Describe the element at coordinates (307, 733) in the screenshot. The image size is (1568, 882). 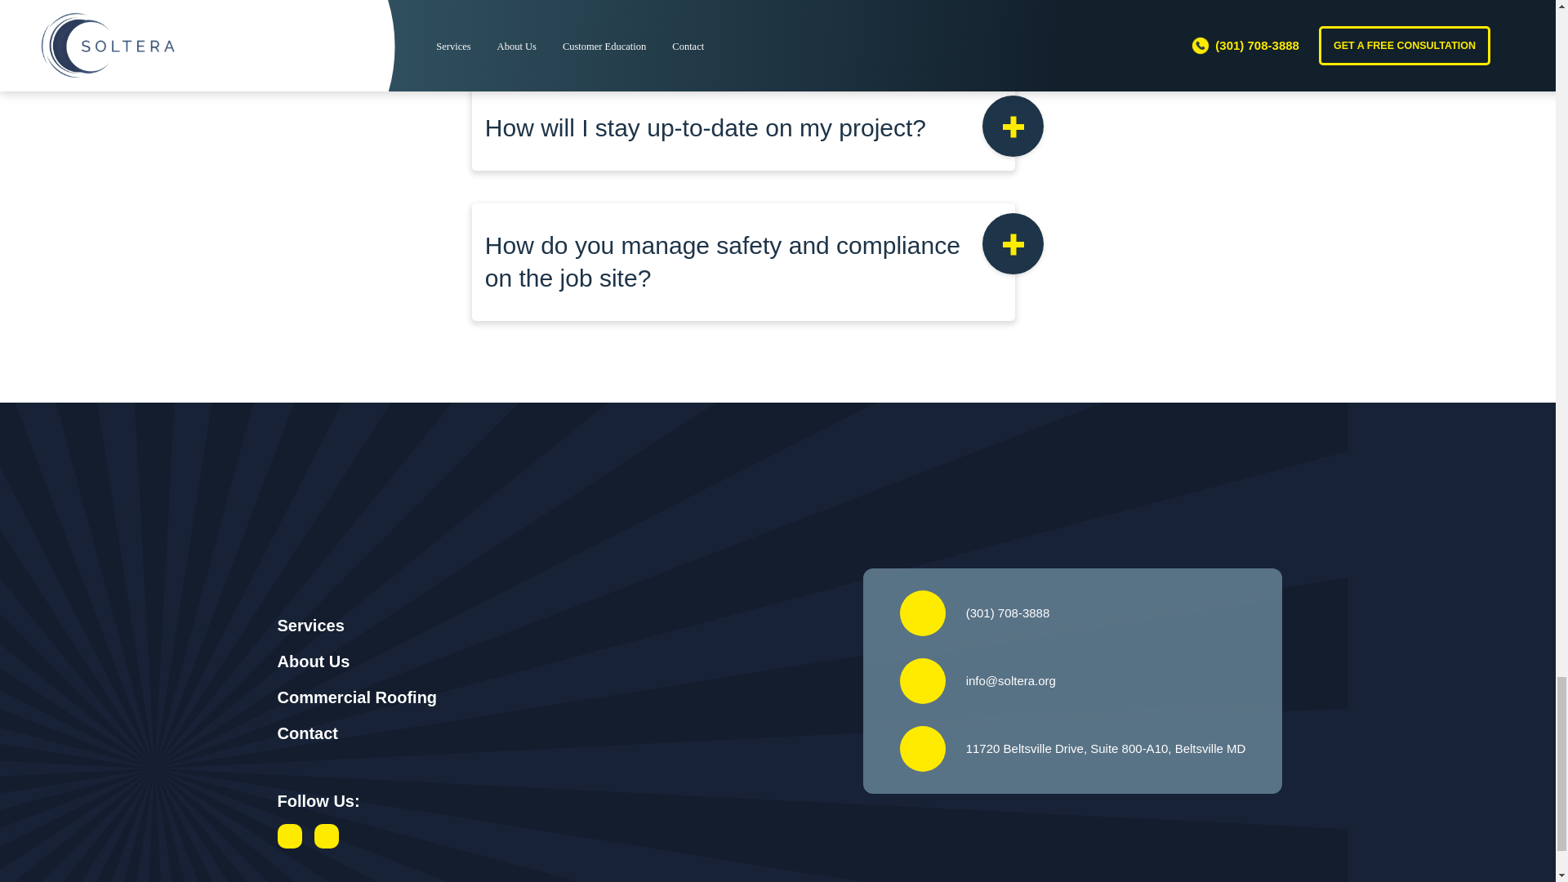
I see `Contact` at that location.